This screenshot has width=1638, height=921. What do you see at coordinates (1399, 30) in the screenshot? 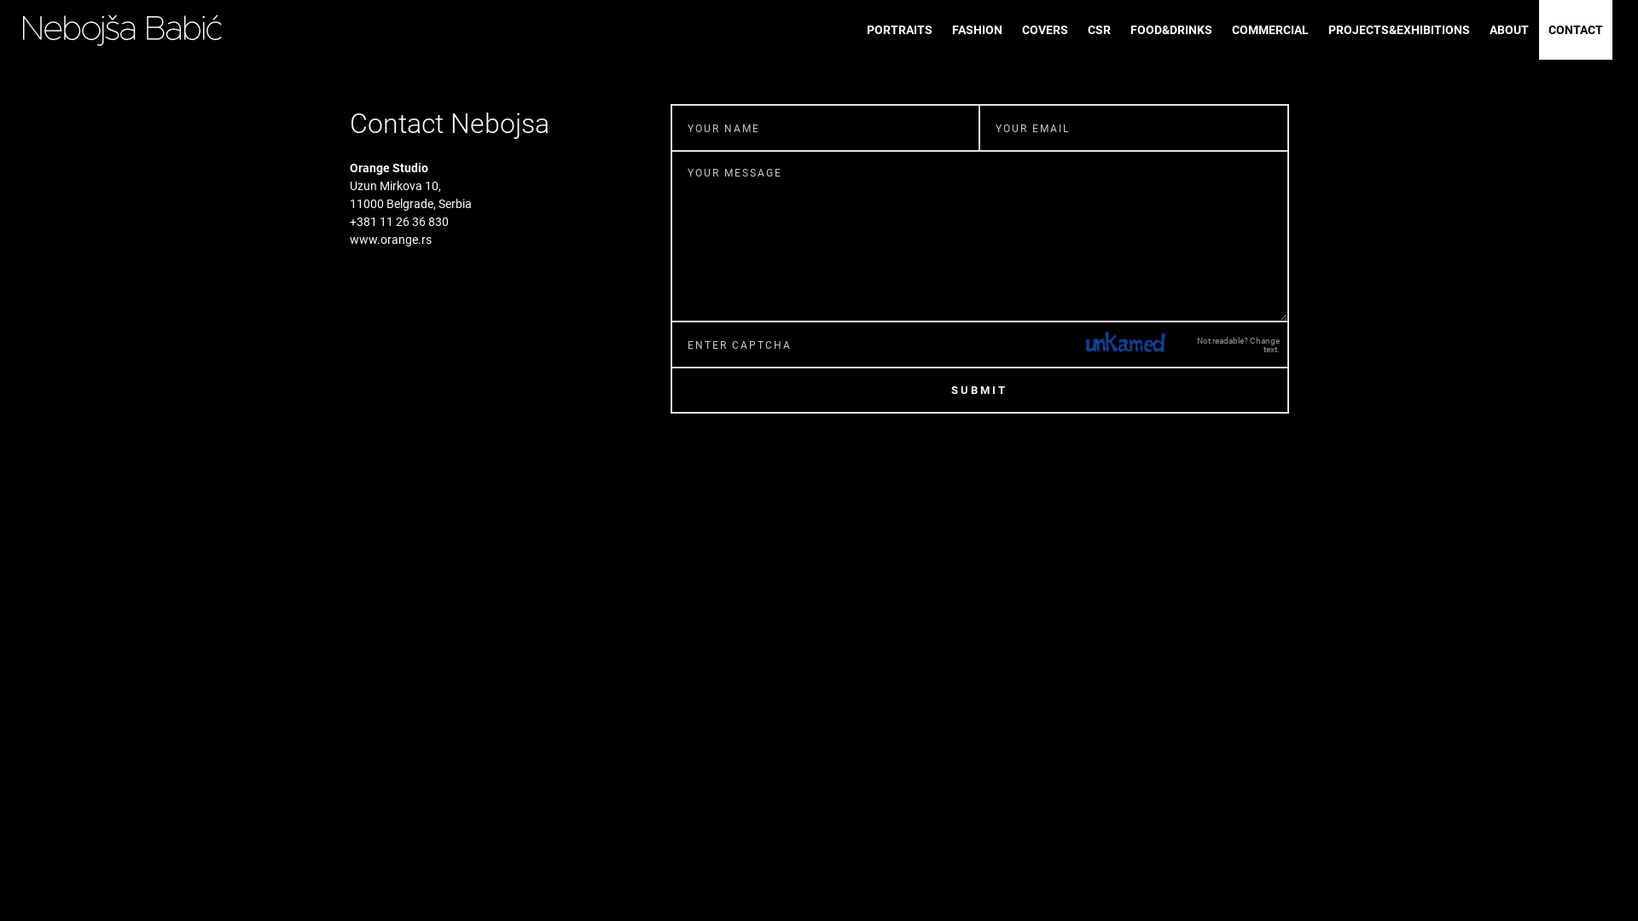
I see `PROJECTS&EXHIBITIONS` at bounding box center [1399, 30].